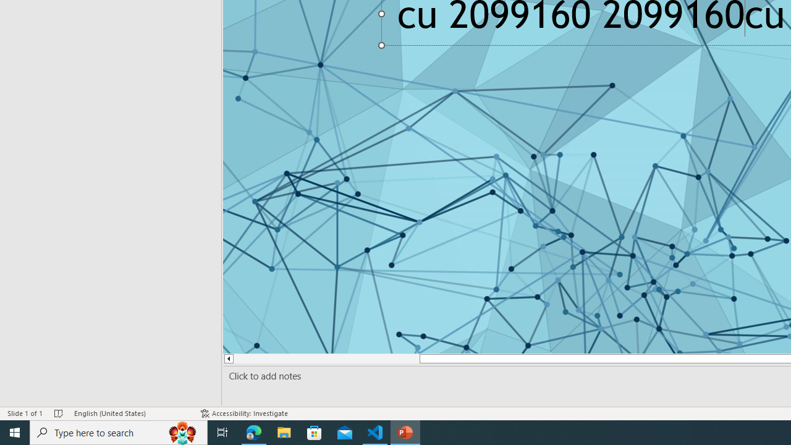 The width and height of the screenshot is (791, 445). What do you see at coordinates (320, 358) in the screenshot?
I see `Page up` at bounding box center [320, 358].